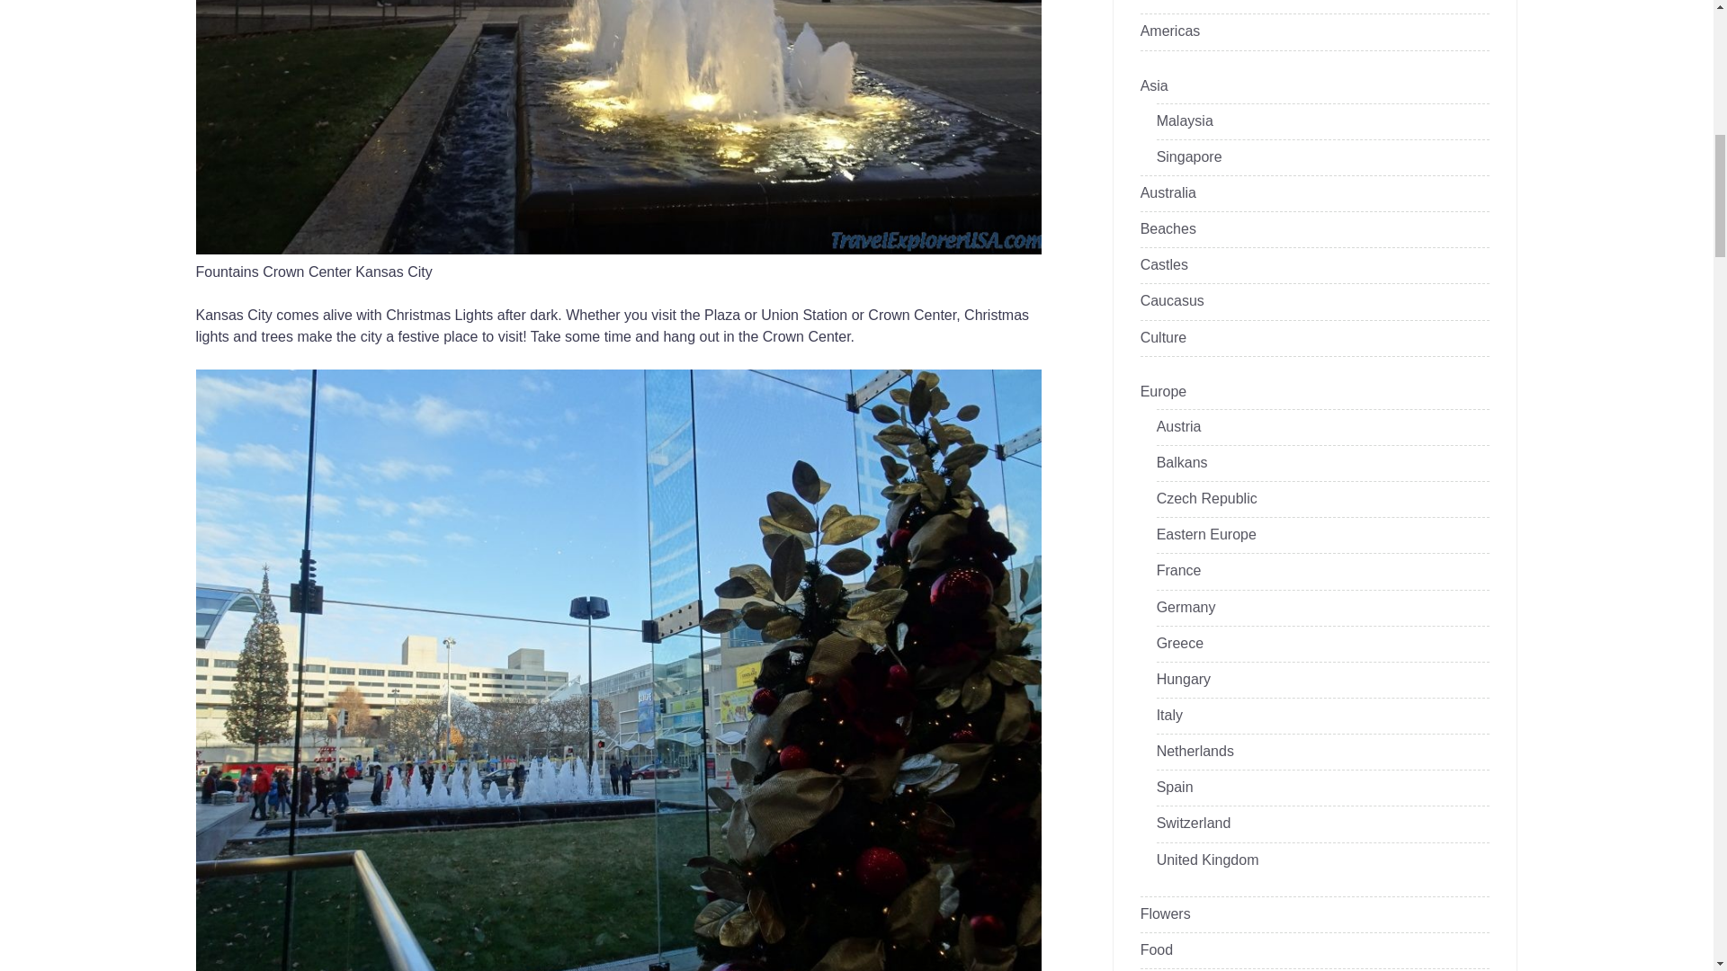  I want to click on Caucasus, so click(1171, 301).